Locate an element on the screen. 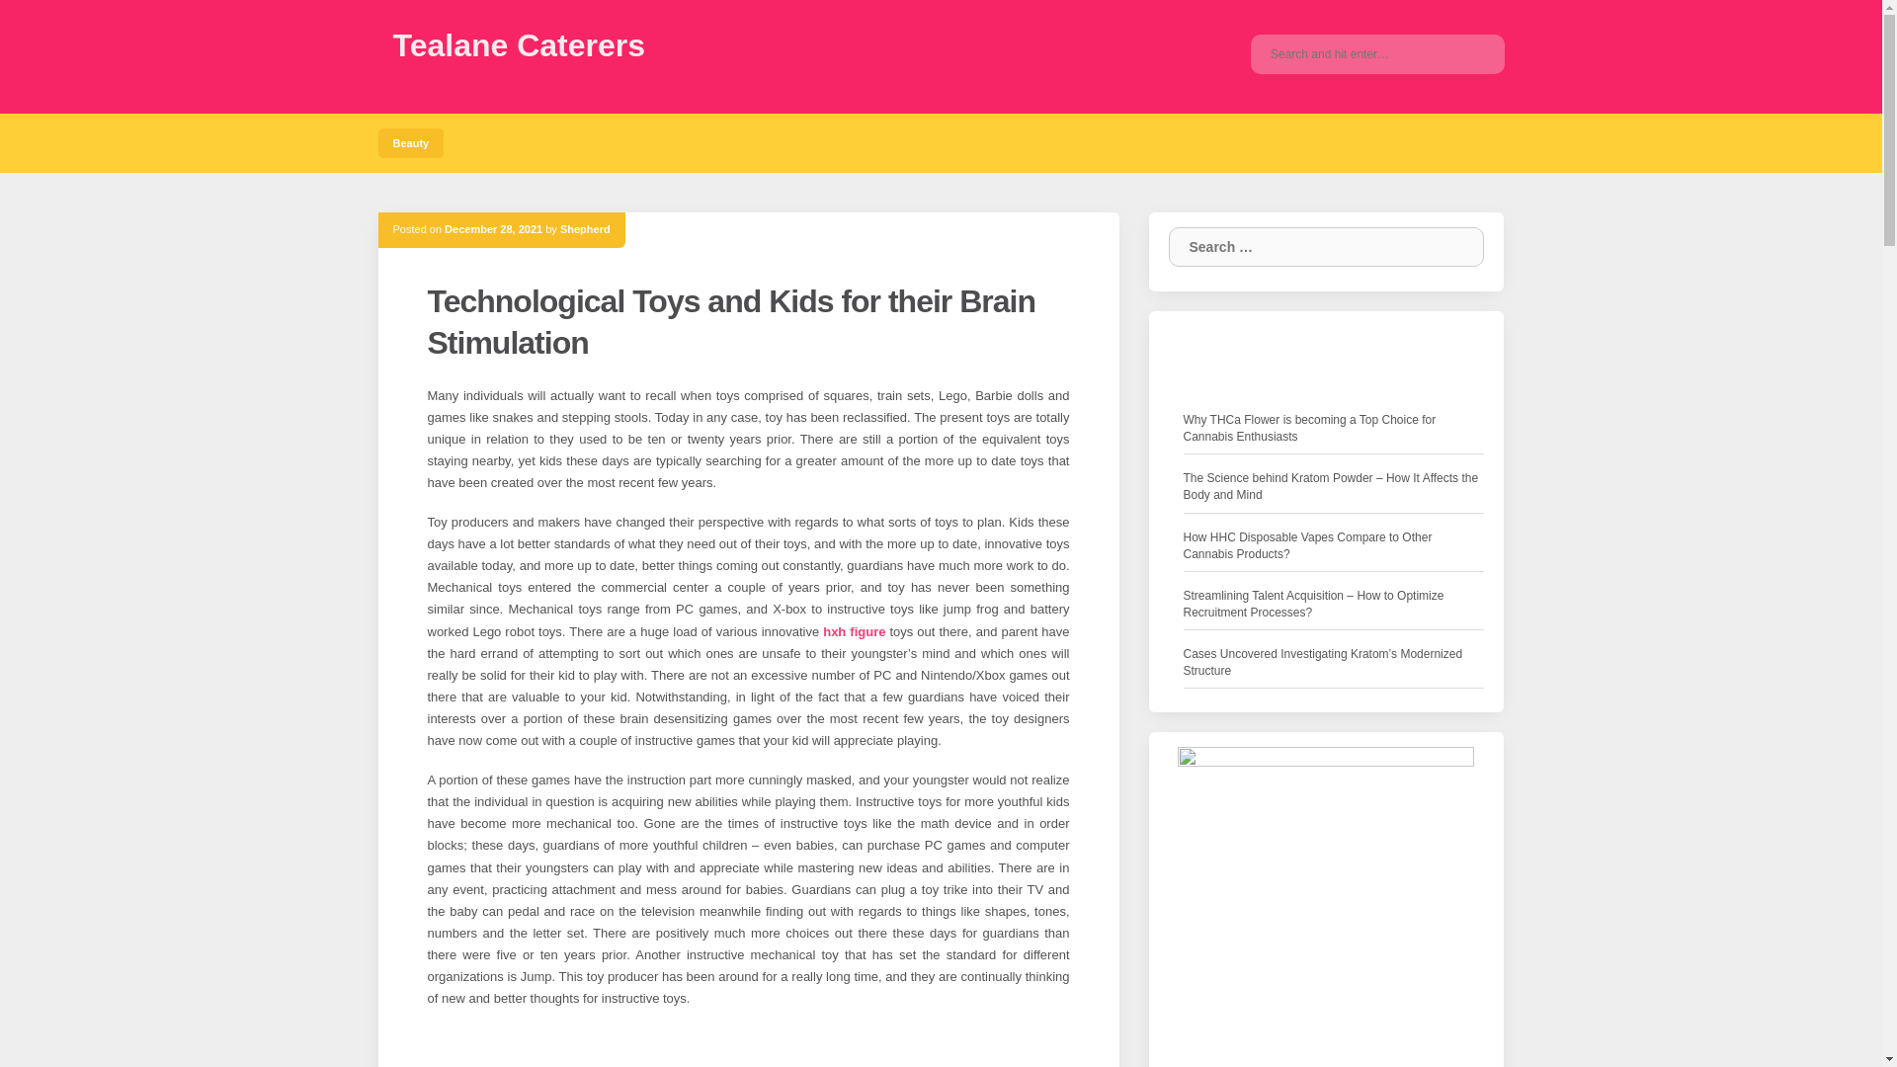  Shepherd is located at coordinates (585, 228).